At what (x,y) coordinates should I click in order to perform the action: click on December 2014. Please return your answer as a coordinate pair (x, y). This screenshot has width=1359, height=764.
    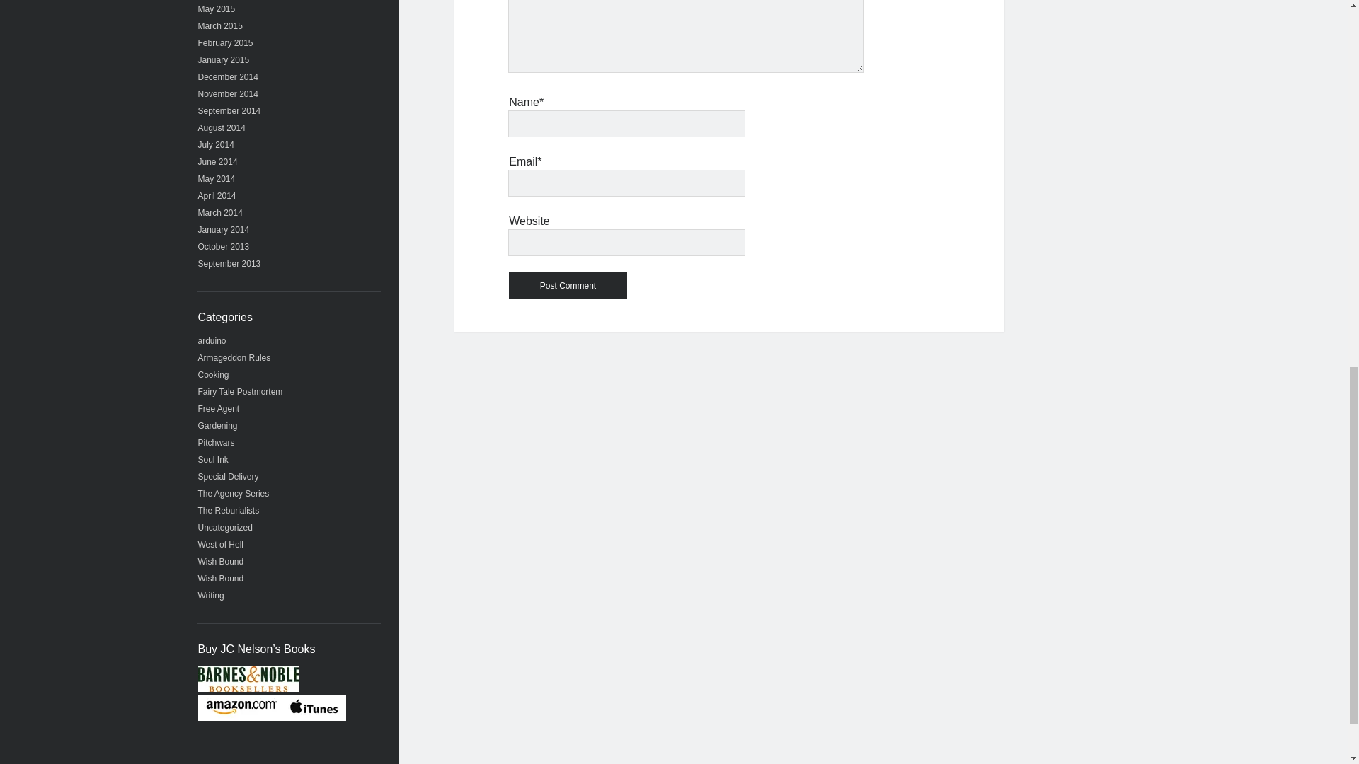
    Looking at the image, I should click on (228, 76).